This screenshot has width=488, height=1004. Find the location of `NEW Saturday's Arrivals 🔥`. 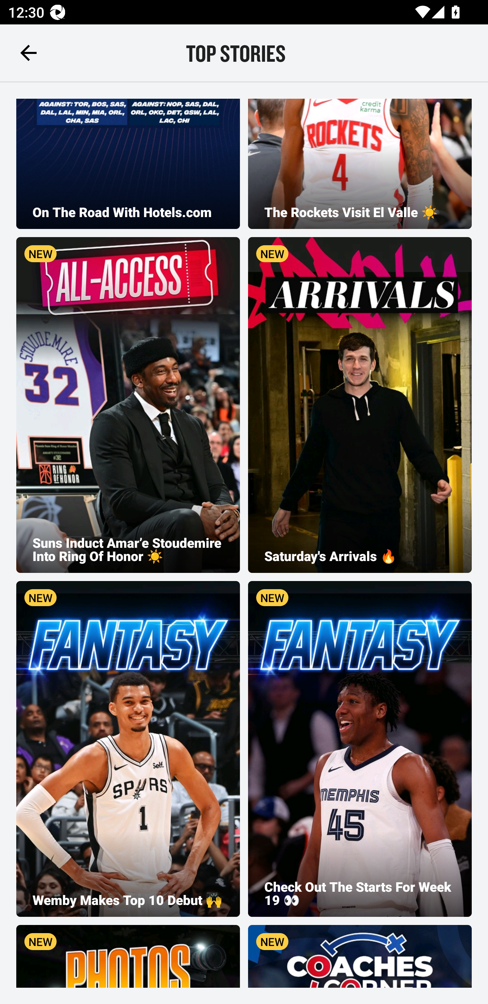

NEW Saturday's Arrivals 🔥 is located at coordinates (360, 405).